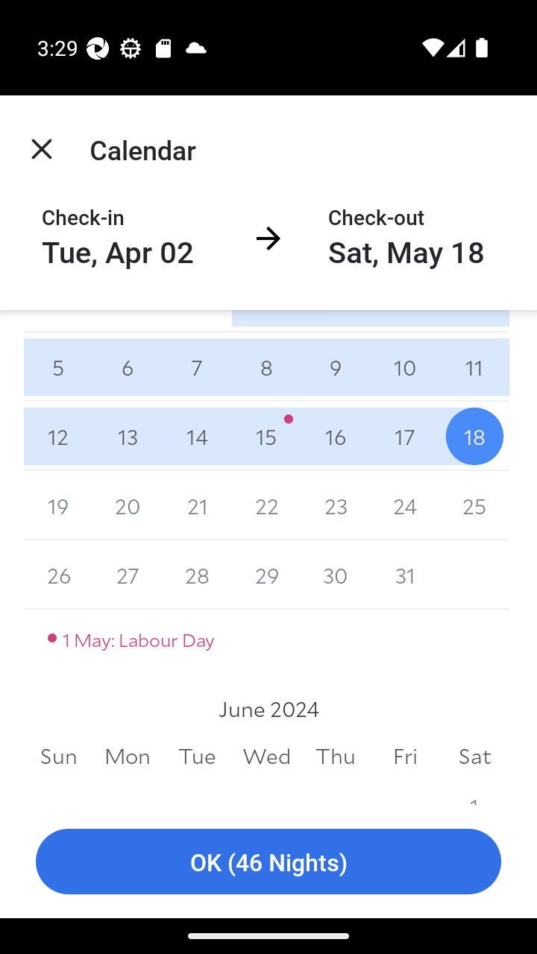 The height and width of the screenshot is (954, 537). Describe the element at coordinates (404, 505) in the screenshot. I see `24 24 May 2024` at that location.